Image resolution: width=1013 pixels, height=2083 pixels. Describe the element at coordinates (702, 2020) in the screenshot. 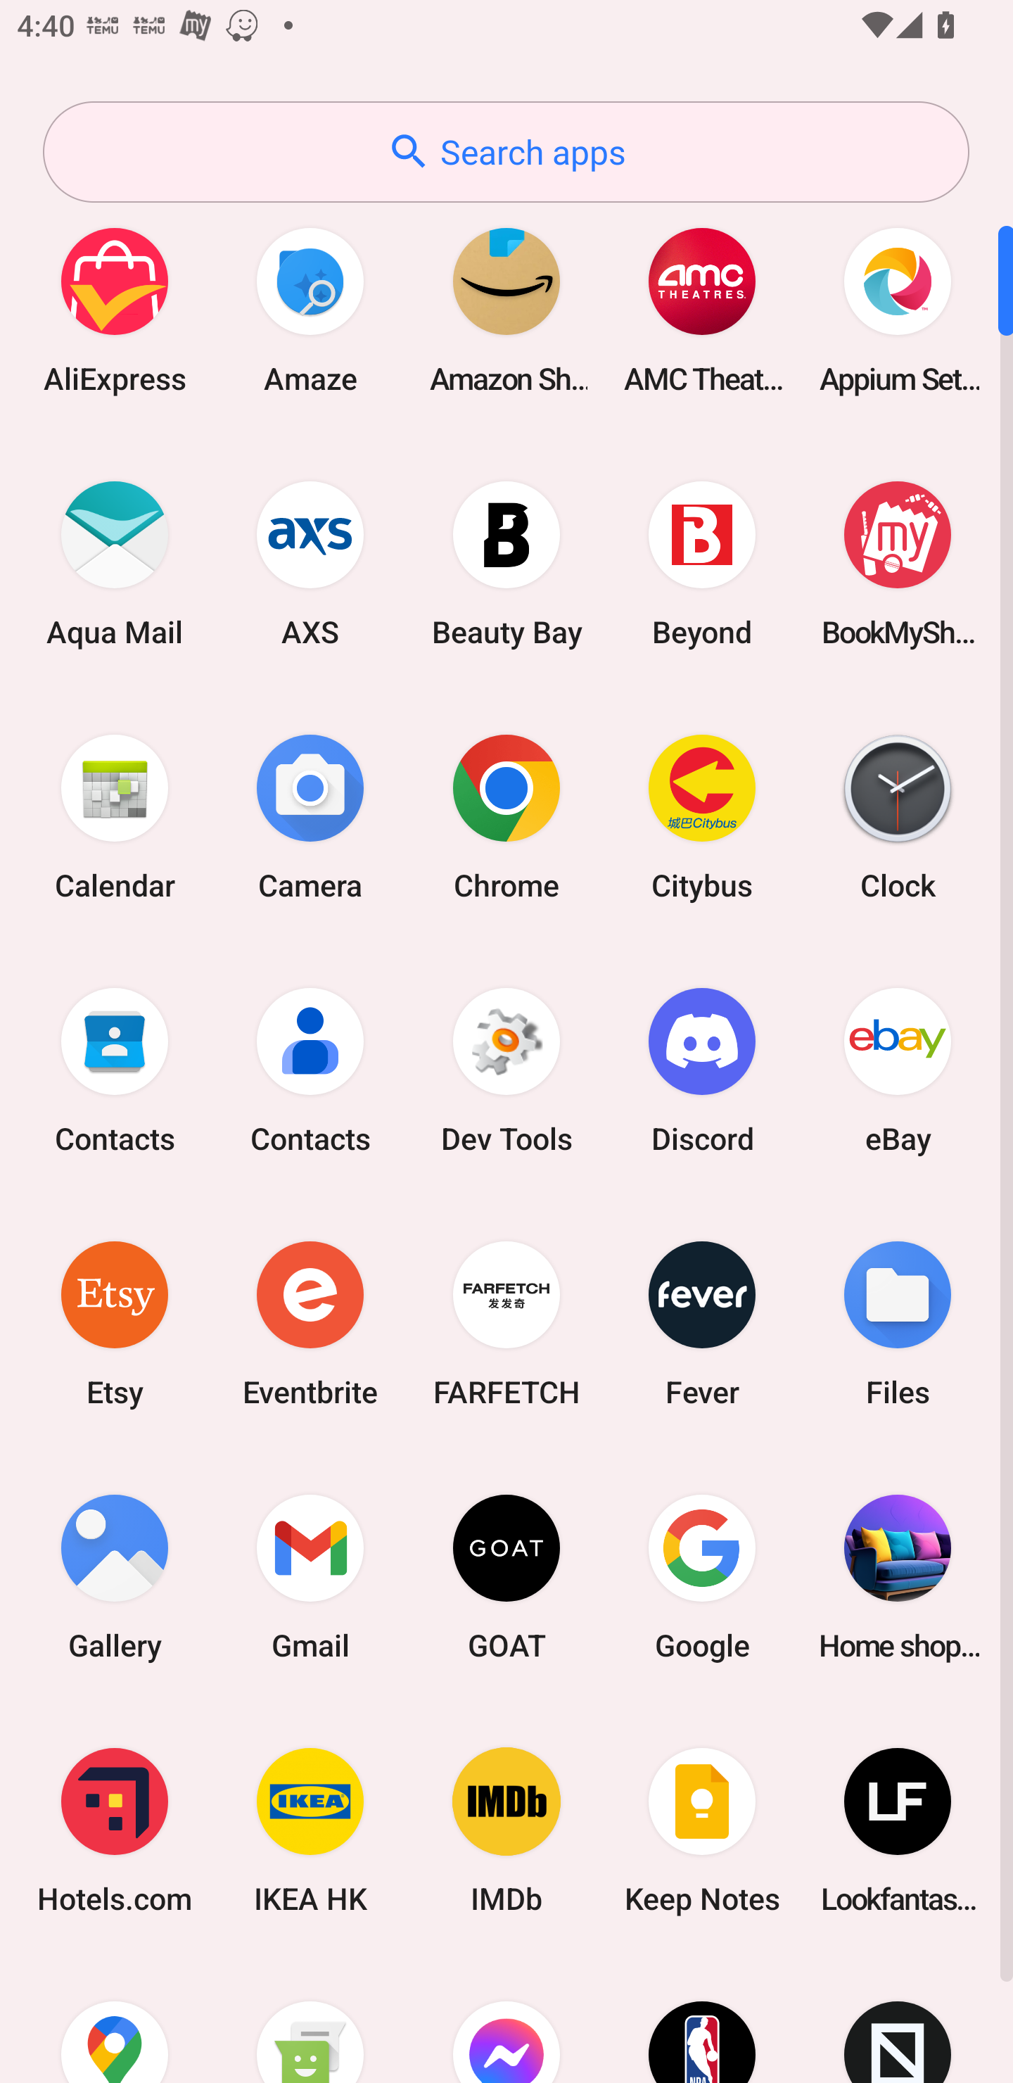

I see `NBA` at that location.